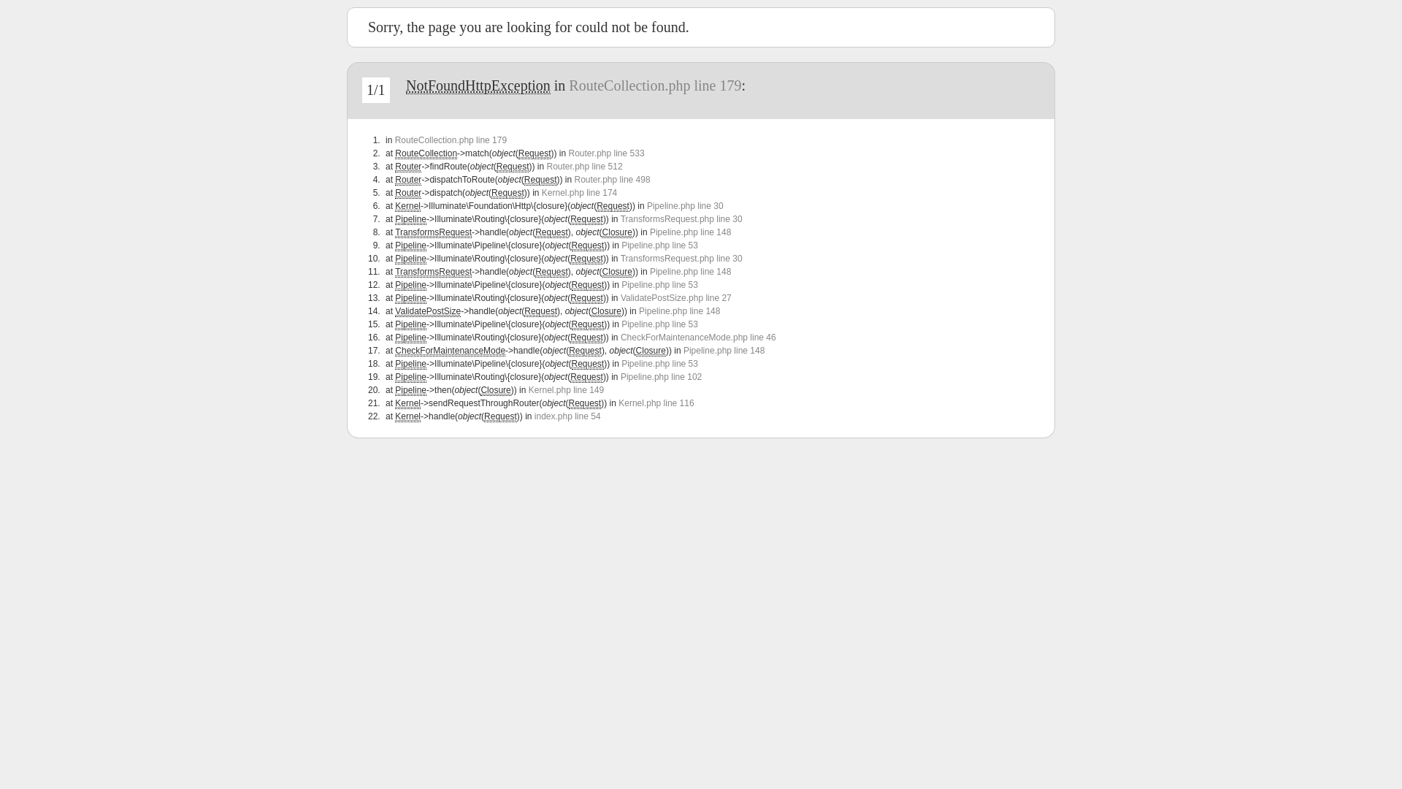 The height and width of the screenshot is (789, 1402). What do you see at coordinates (660, 364) in the screenshot?
I see `Pipeline.php line 53` at bounding box center [660, 364].